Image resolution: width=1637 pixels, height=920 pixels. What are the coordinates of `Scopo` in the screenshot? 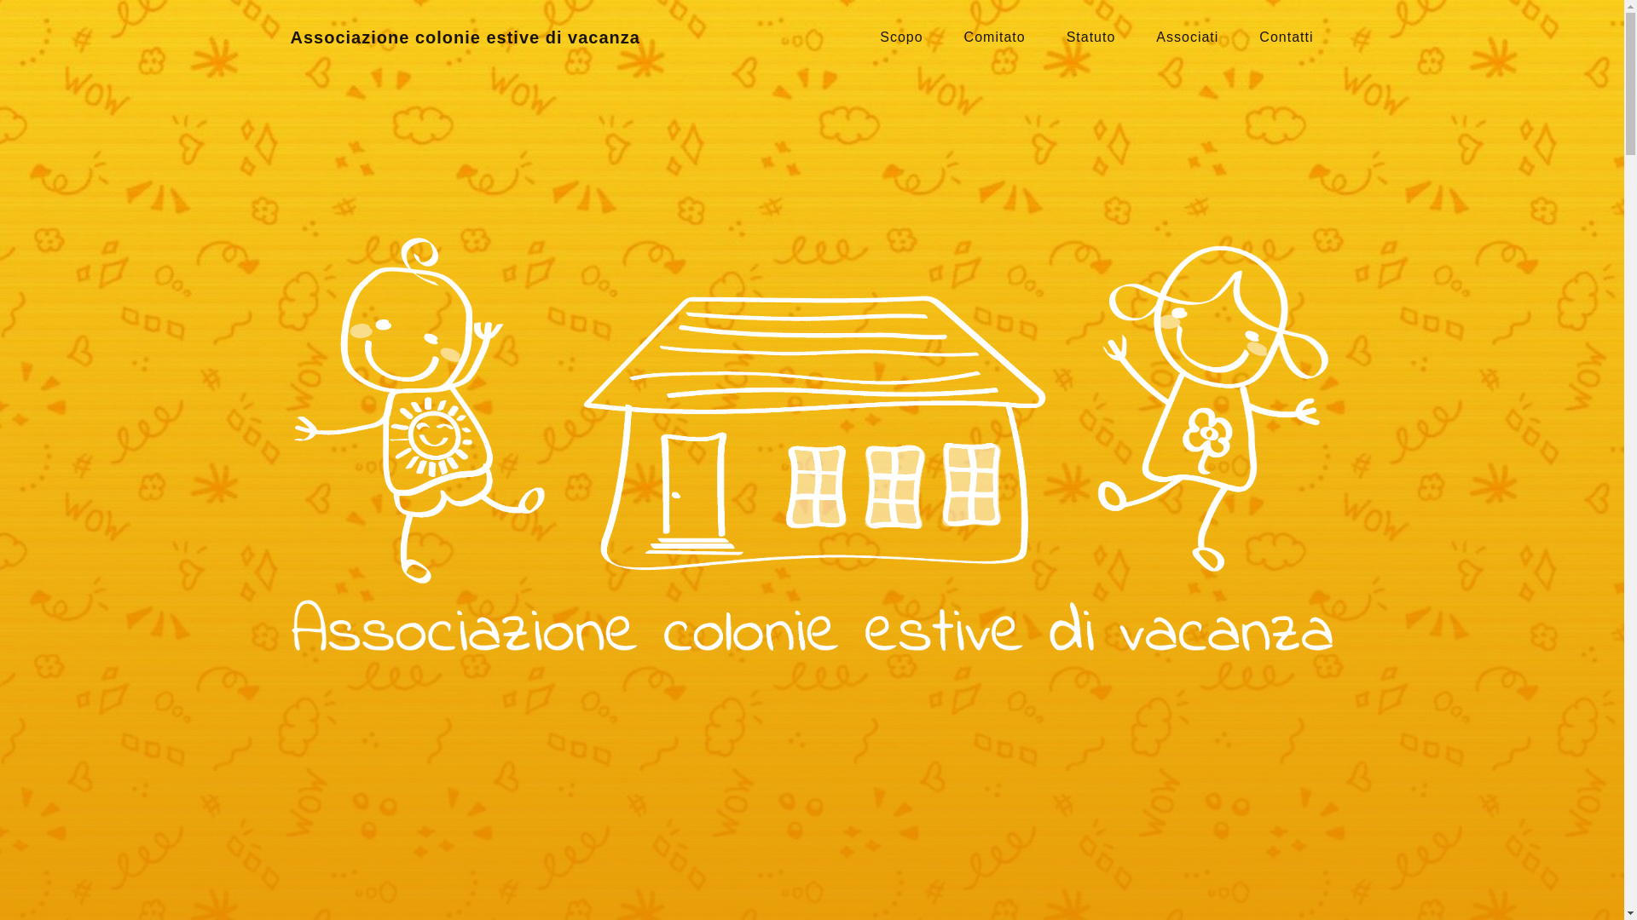 It's located at (901, 37).